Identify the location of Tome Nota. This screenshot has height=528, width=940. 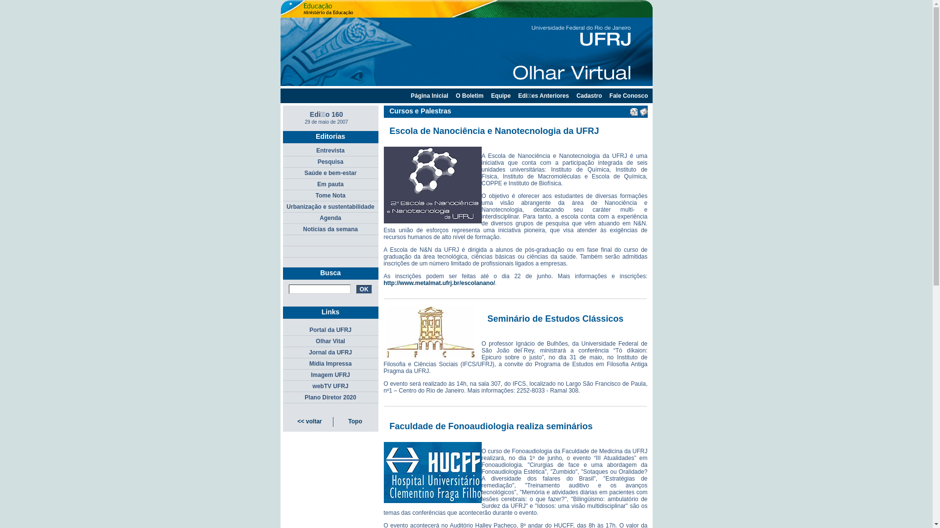
(331, 197).